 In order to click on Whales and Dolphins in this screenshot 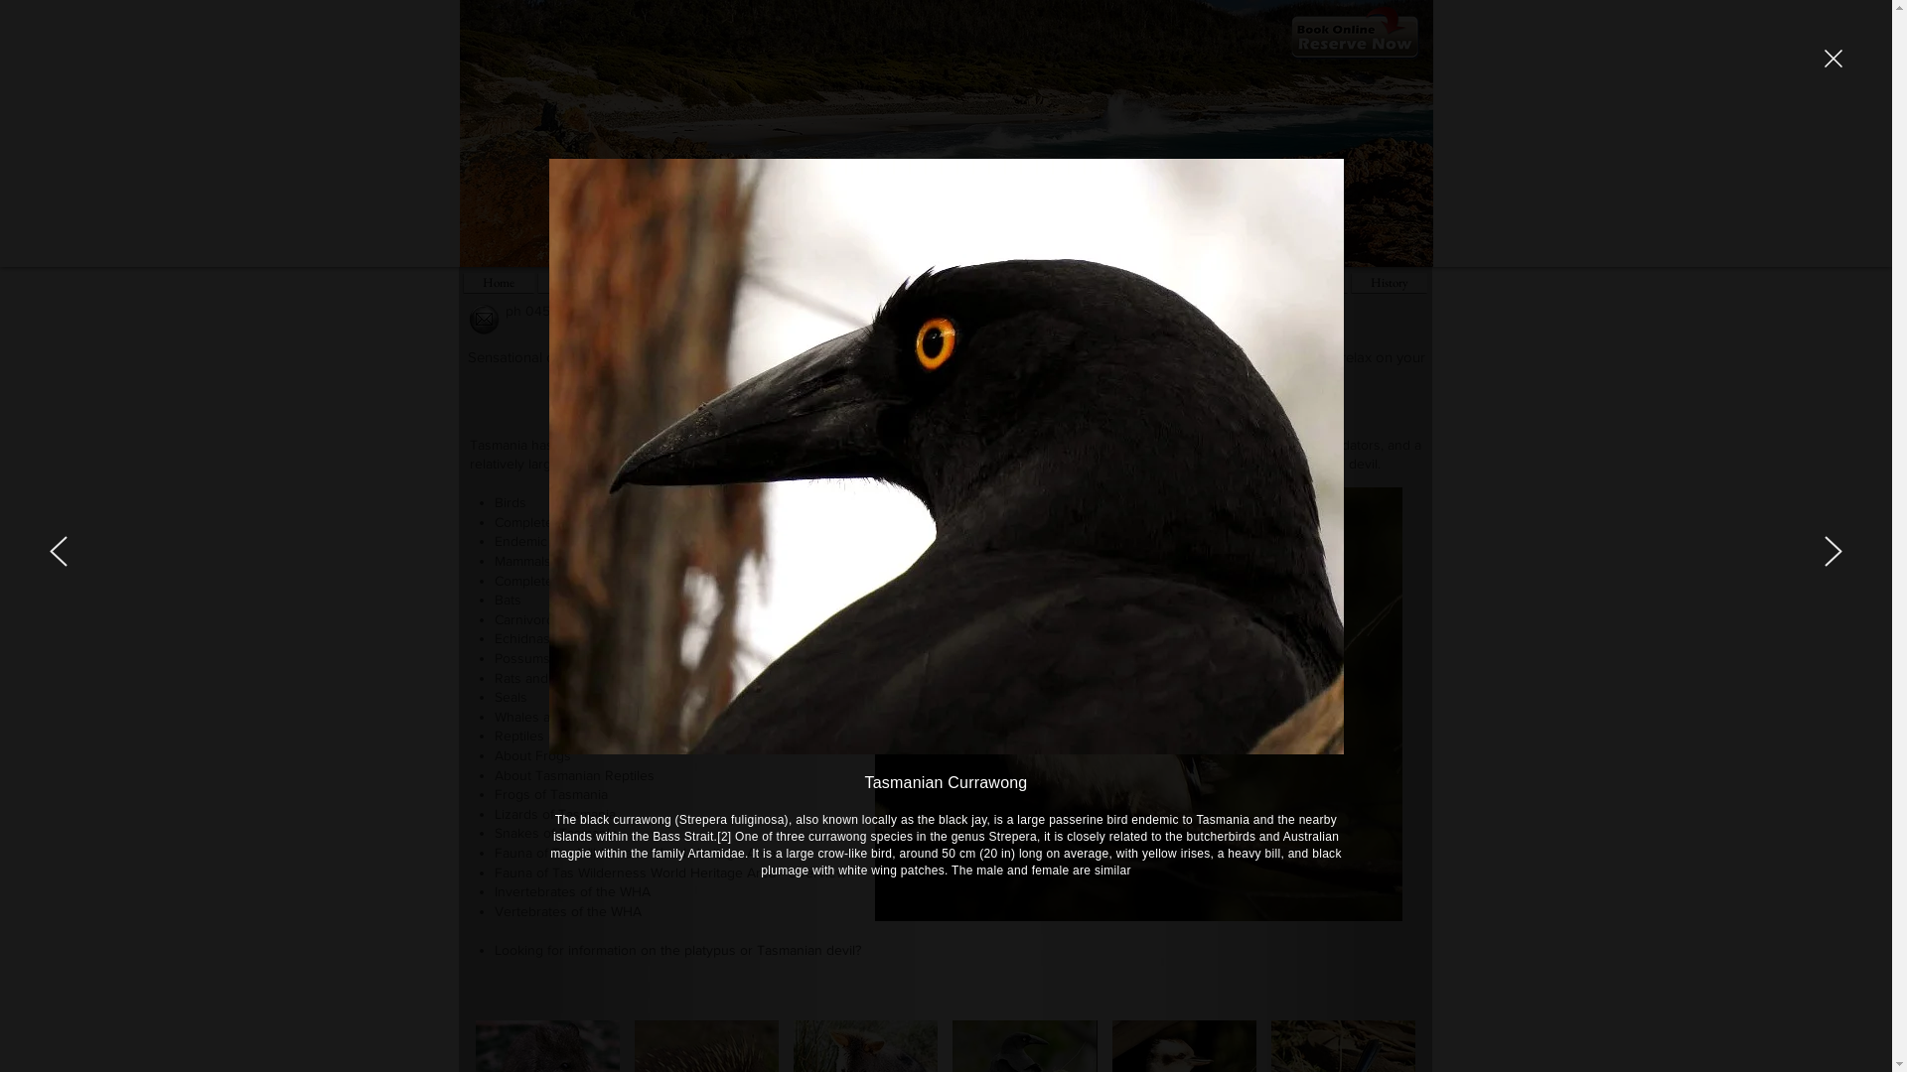, I will do `click(560, 717)`.